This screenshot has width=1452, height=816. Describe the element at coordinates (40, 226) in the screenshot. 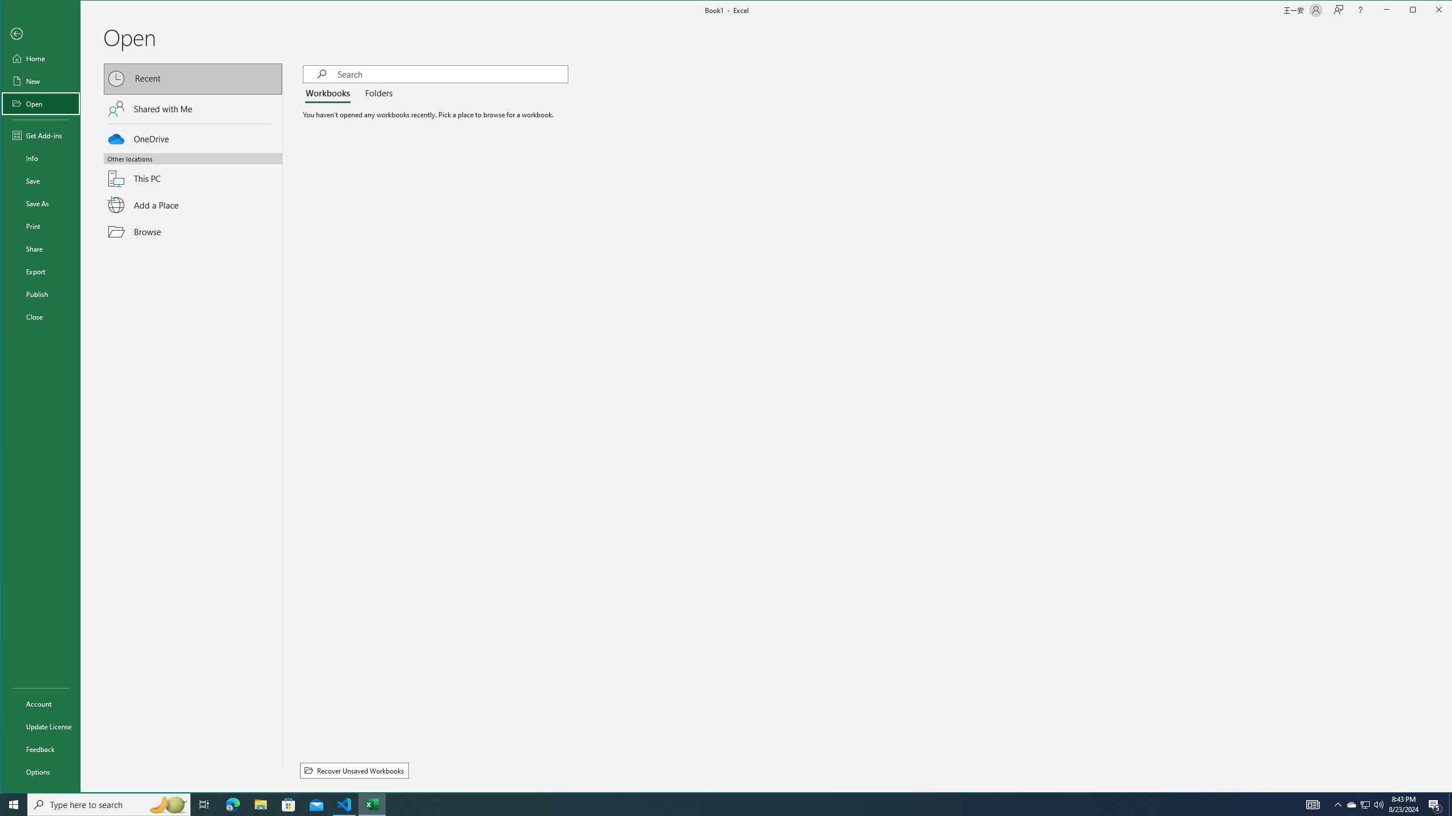

I see `New` at that location.